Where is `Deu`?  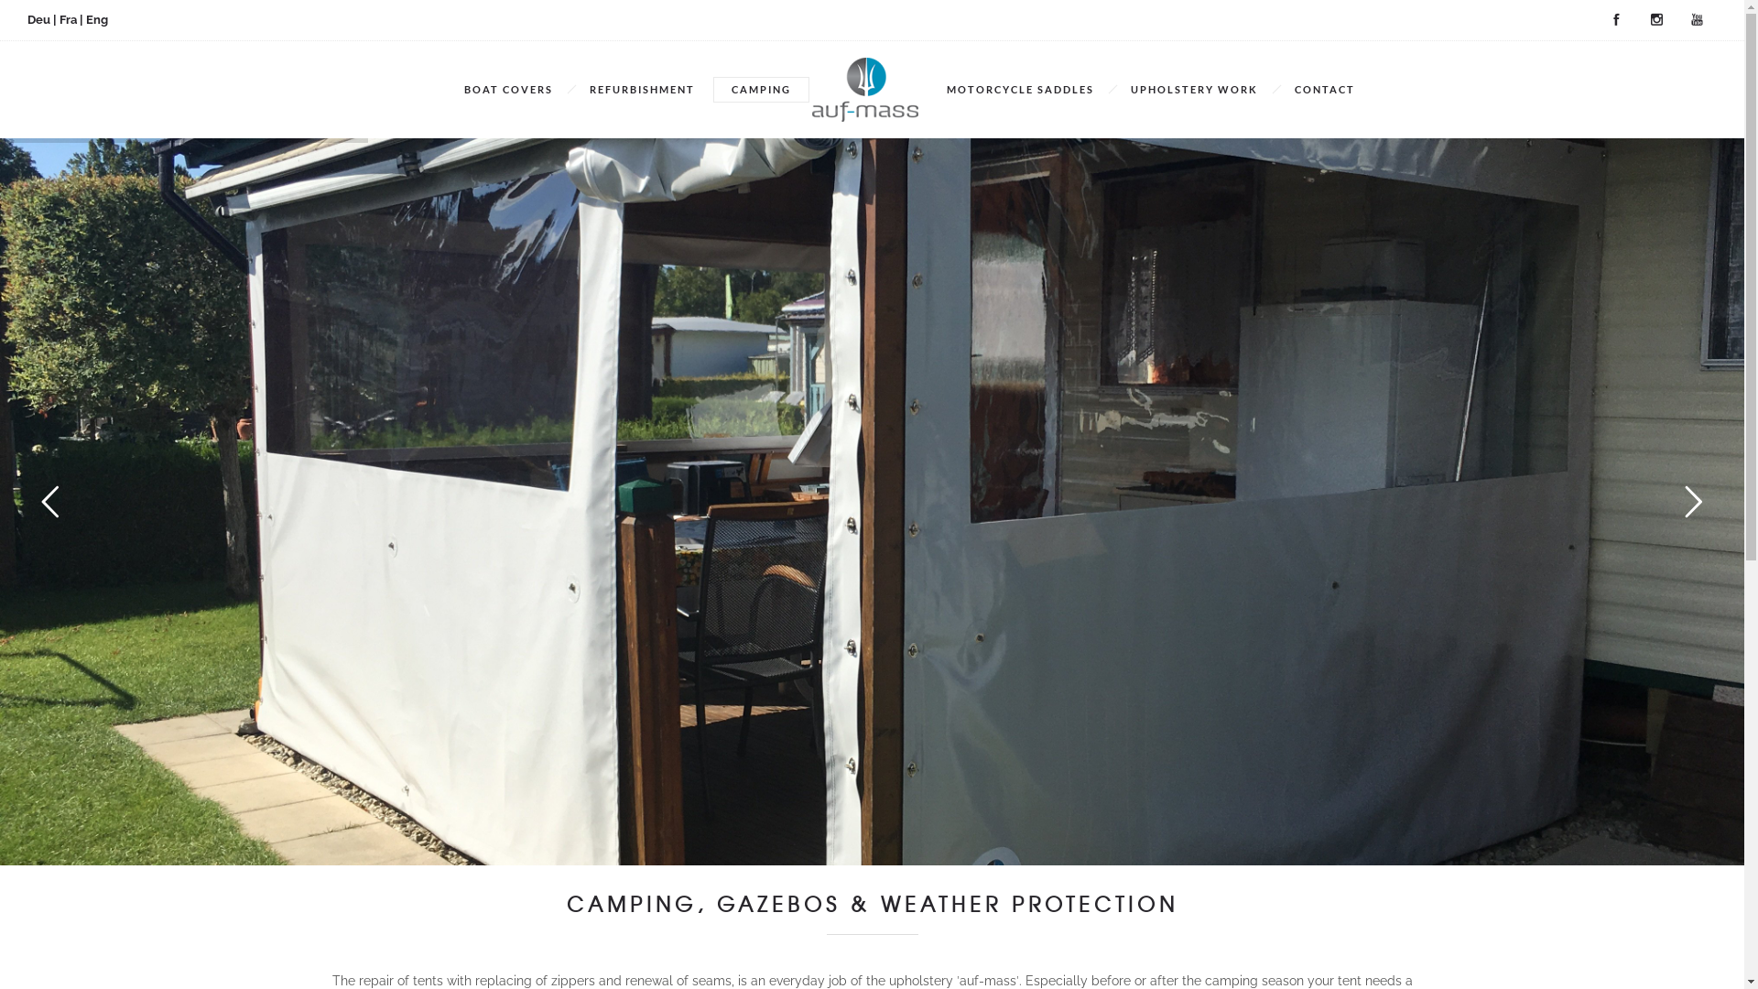 Deu is located at coordinates (38, 20).